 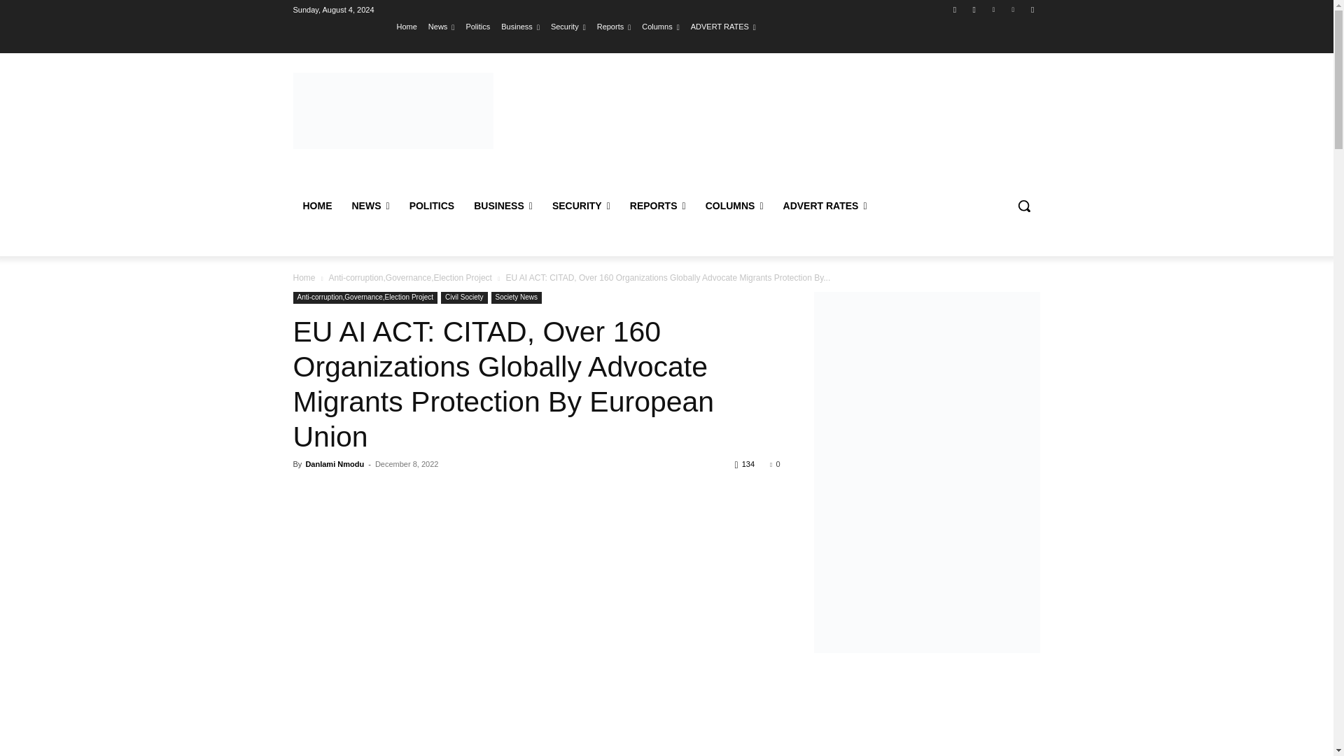 I want to click on Youtube, so click(x=1032, y=9).